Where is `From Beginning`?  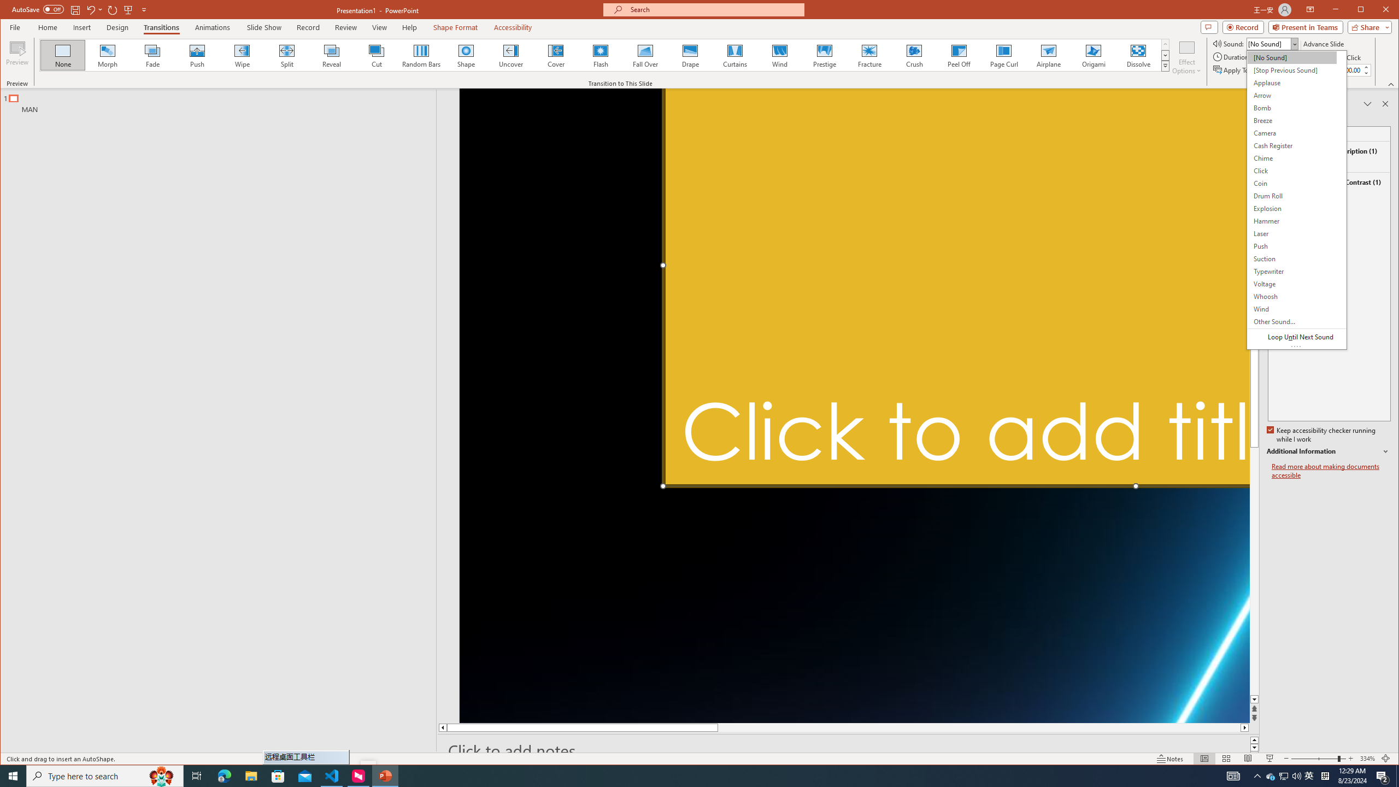 From Beginning is located at coordinates (128, 9).